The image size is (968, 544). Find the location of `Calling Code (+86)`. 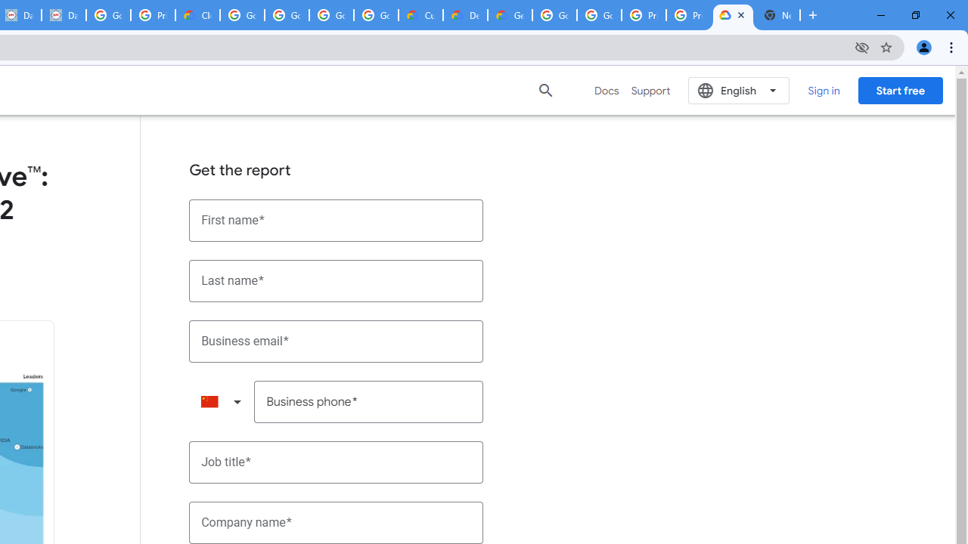

Calling Code (+86) is located at coordinates (221, 402).